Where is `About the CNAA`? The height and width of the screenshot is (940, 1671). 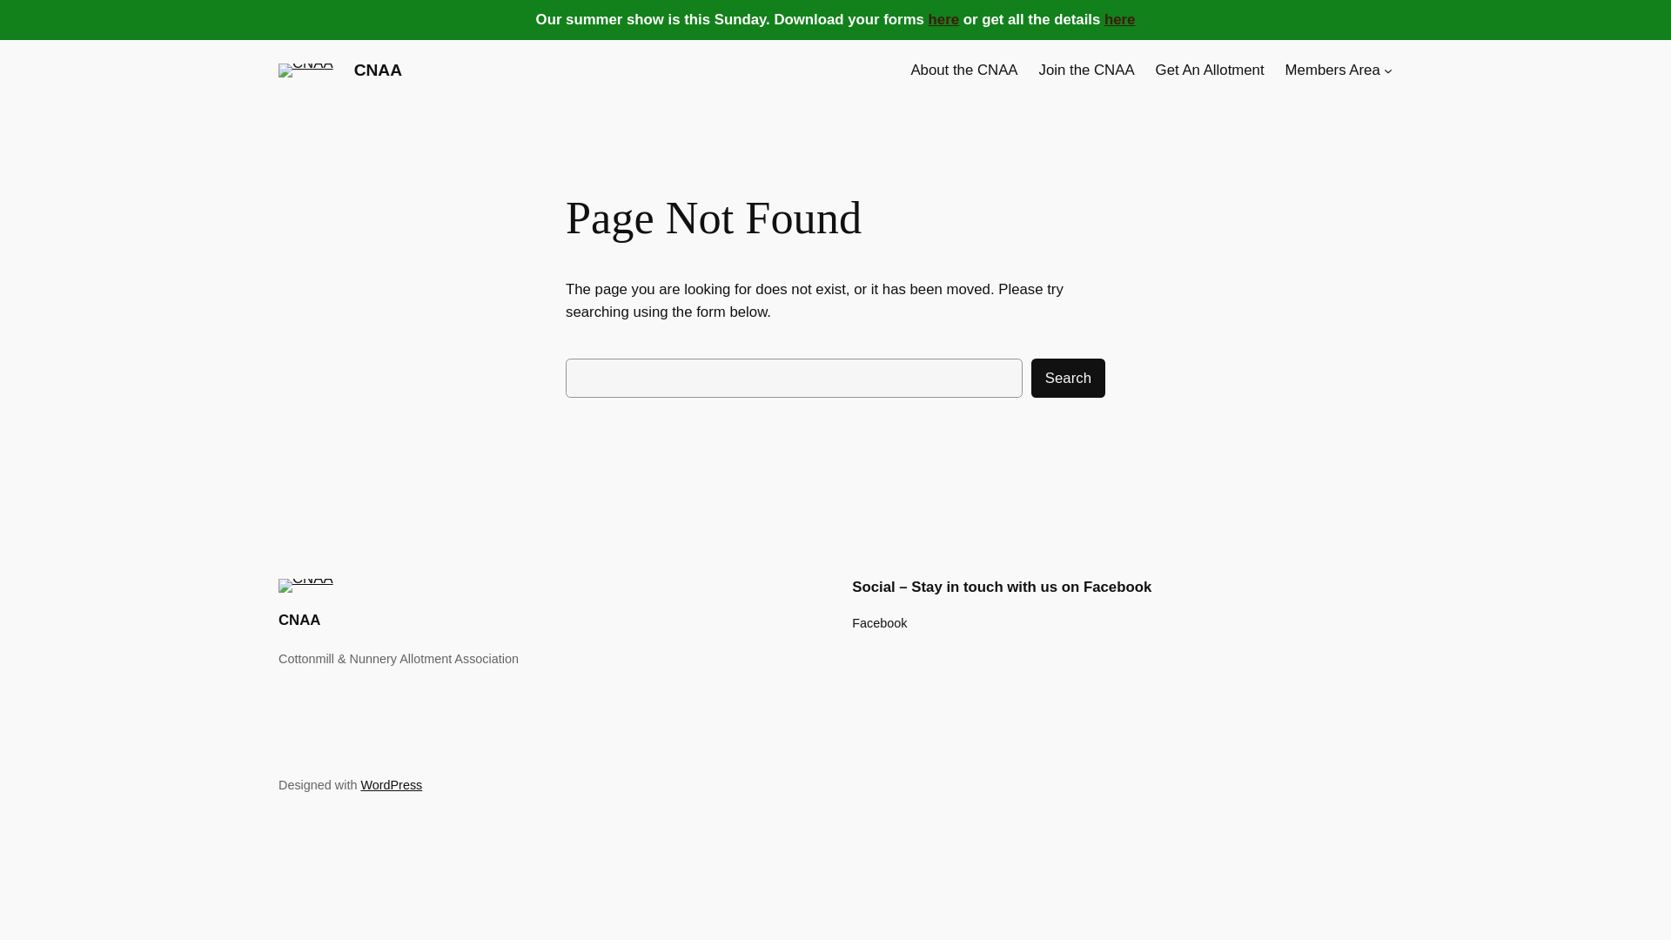
About the CNAA is located at coordinates (964, 70).